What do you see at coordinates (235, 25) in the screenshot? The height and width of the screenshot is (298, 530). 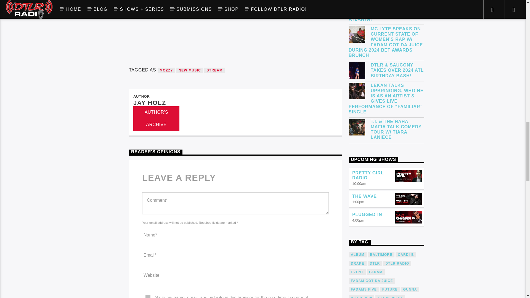 I see `Spotify Embed: Kommunity Service` at bounding box center [235, 25].